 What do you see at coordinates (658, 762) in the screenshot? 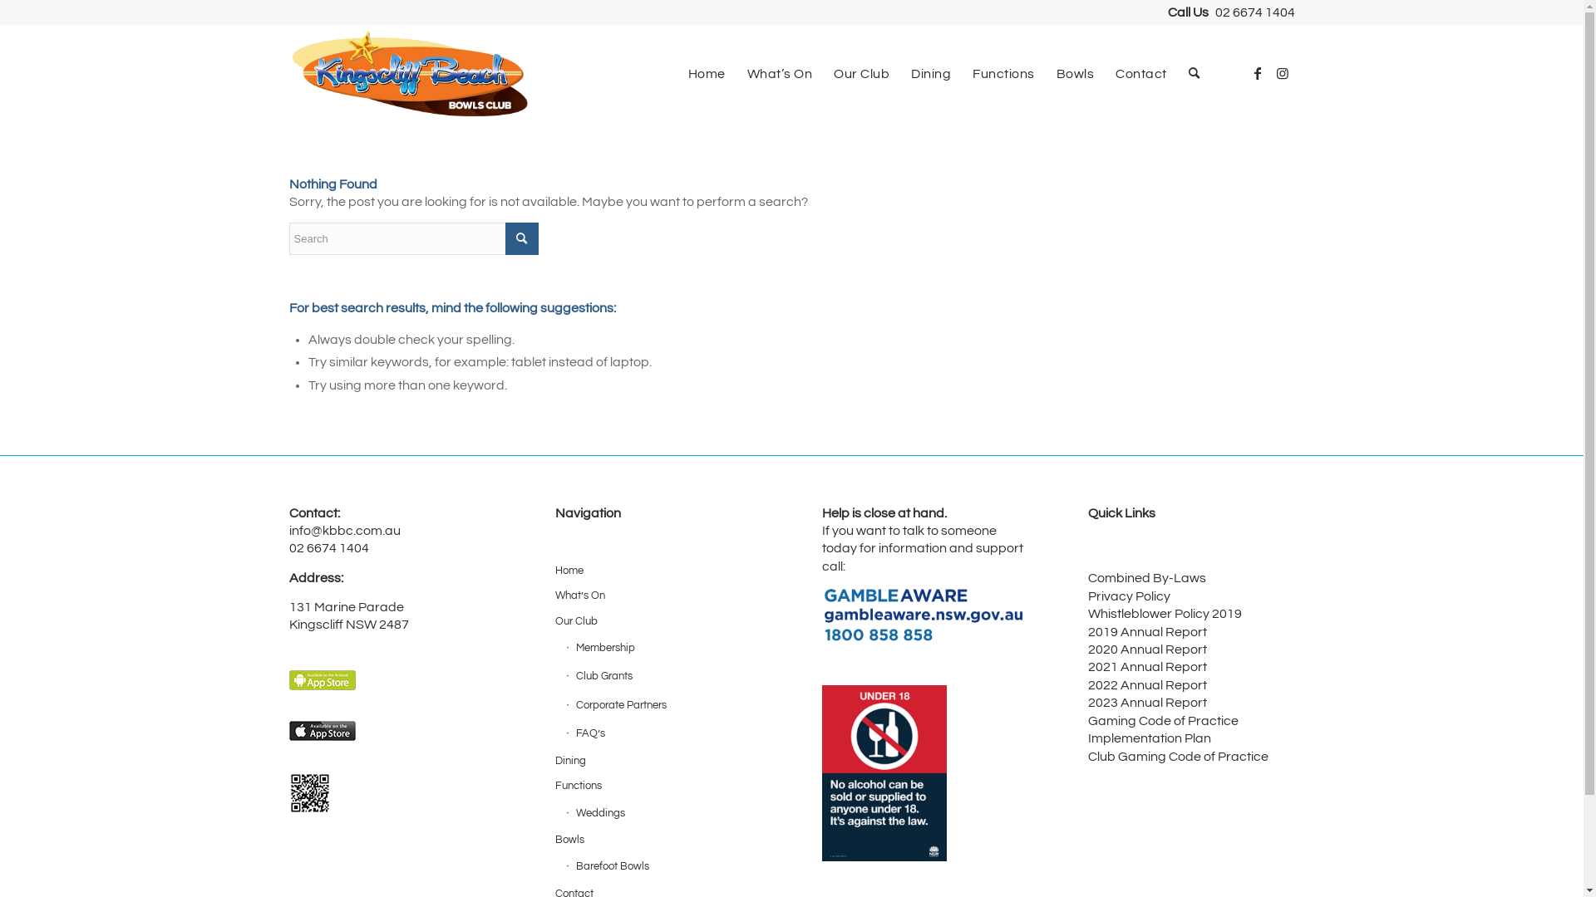
I see `Dining` at bounding box center [658, 762].